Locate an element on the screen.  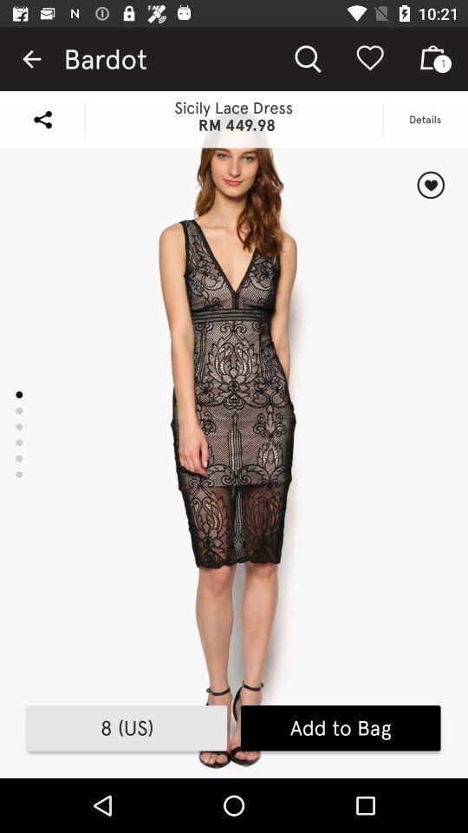
share is located at coordinates (42, 120).